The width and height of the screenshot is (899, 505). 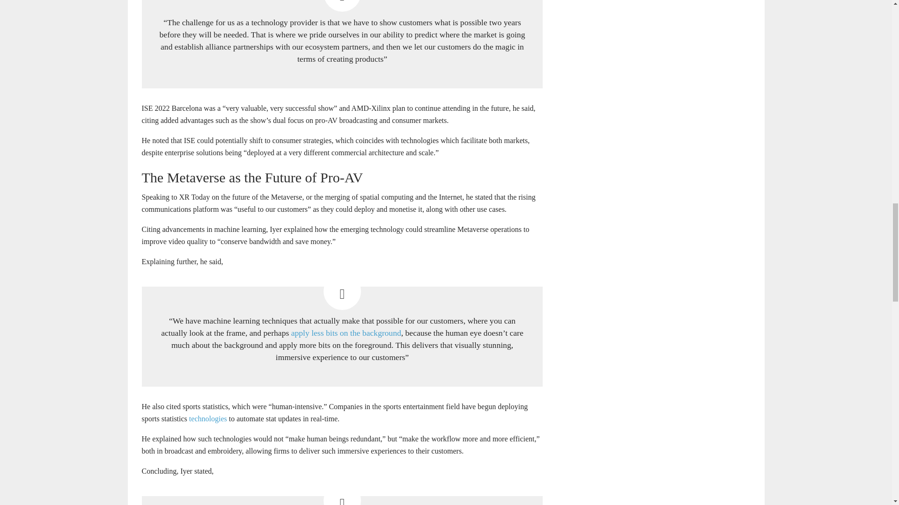 What do you see at coordinates (346, 333) in the screenshot?
I see `apply less bits on the background` at bounding box center [346, 333].